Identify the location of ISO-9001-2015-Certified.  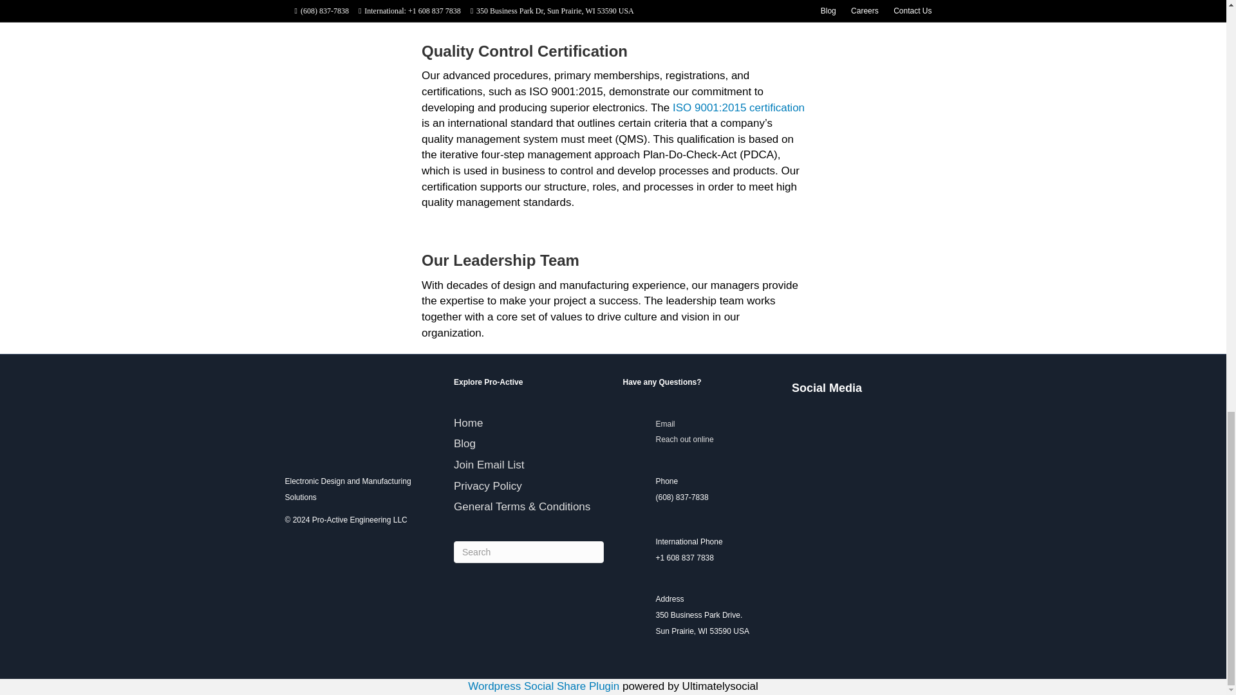
(1022, 42).